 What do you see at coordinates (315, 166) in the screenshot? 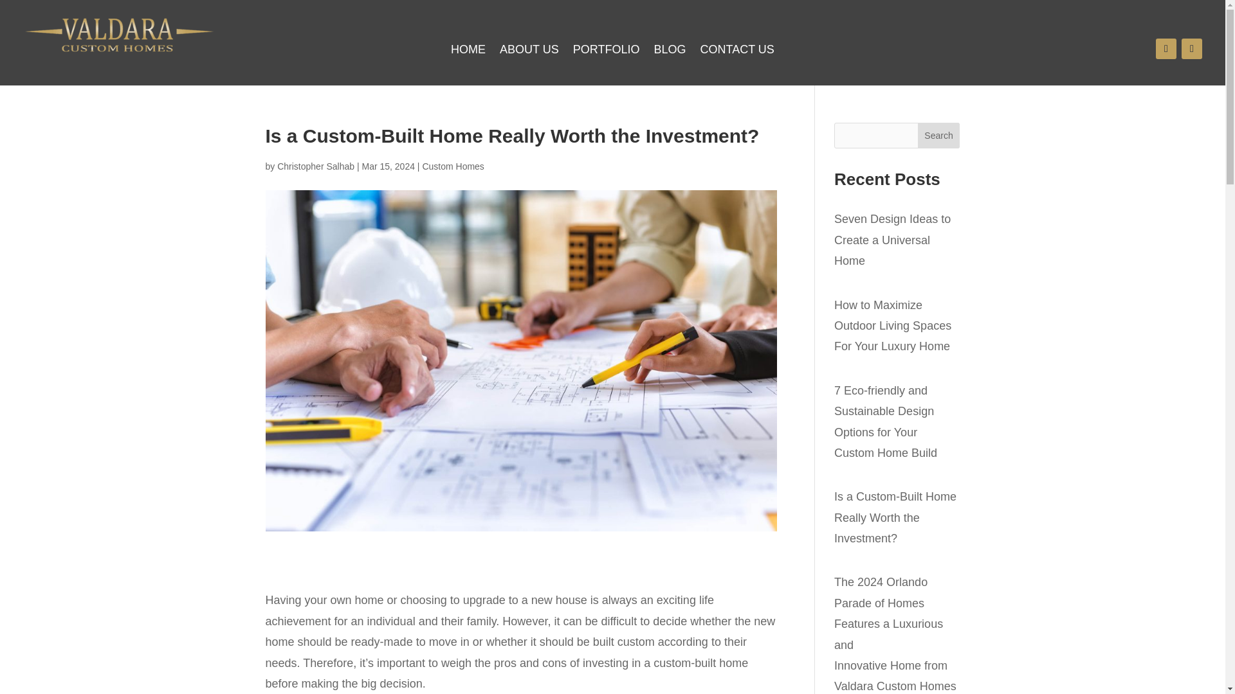
I see `Posts by Christopher Salhab` at bounding box center [315, 166].